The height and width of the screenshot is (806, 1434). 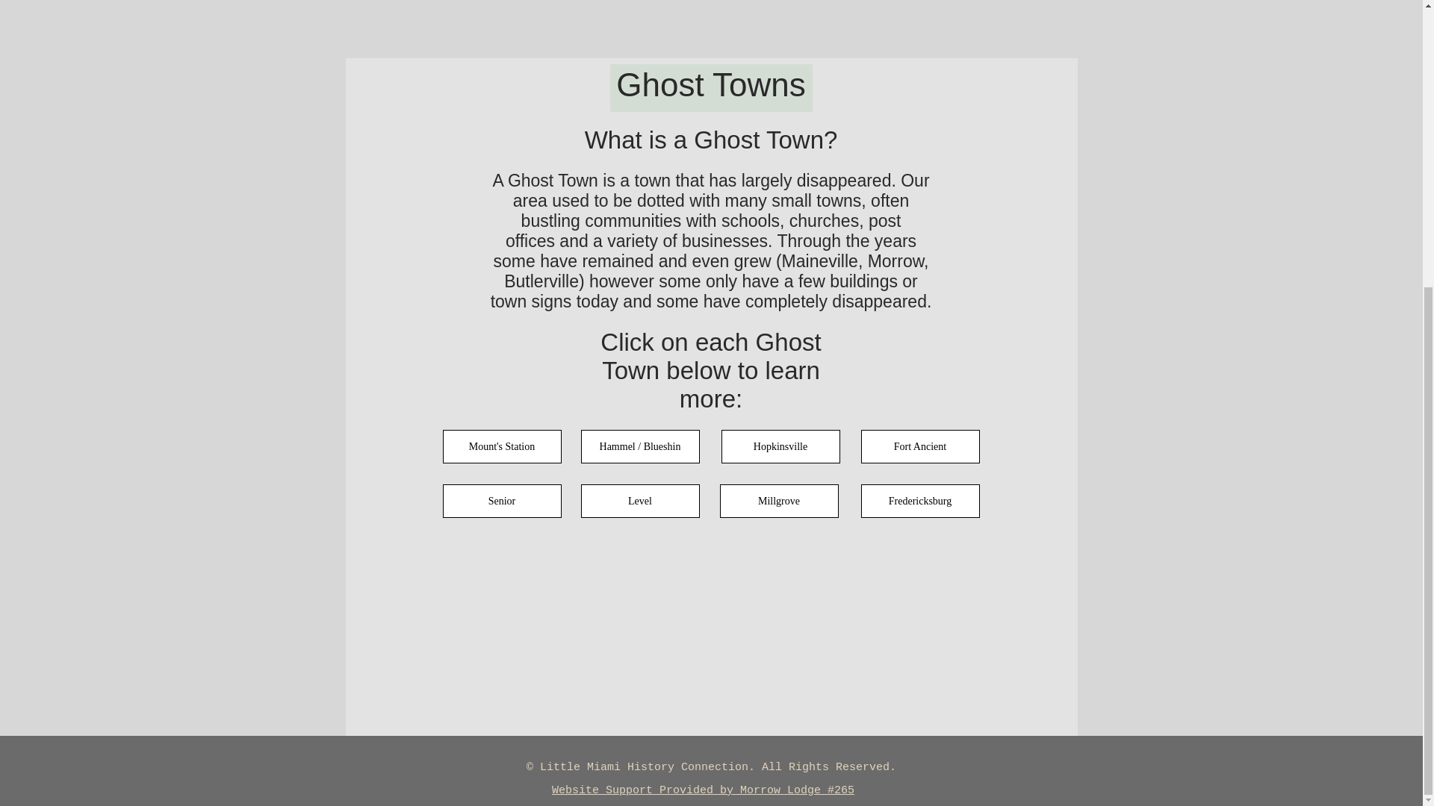 I want to click on Fort Ancient, so click(x=920, y=446).